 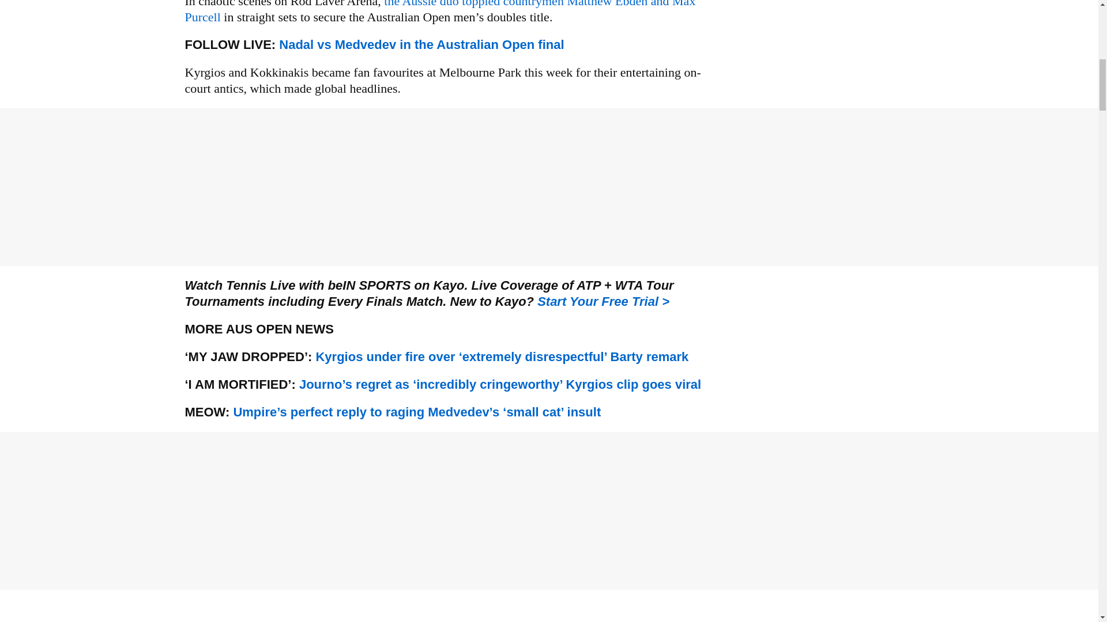 What do you see at coordinates (499, 384) in the screenshot?
I see `www.foxsports.com.au` at bounding box center [499, 384].